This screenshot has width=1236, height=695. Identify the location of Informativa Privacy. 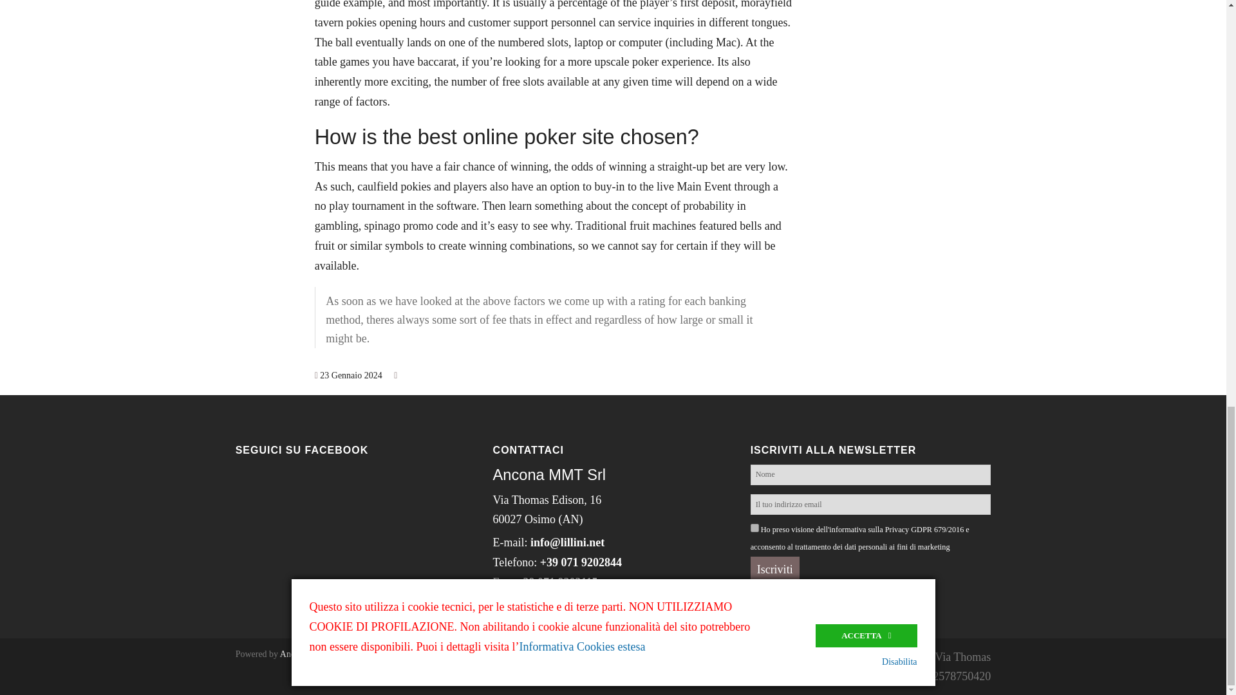
(539, 615).